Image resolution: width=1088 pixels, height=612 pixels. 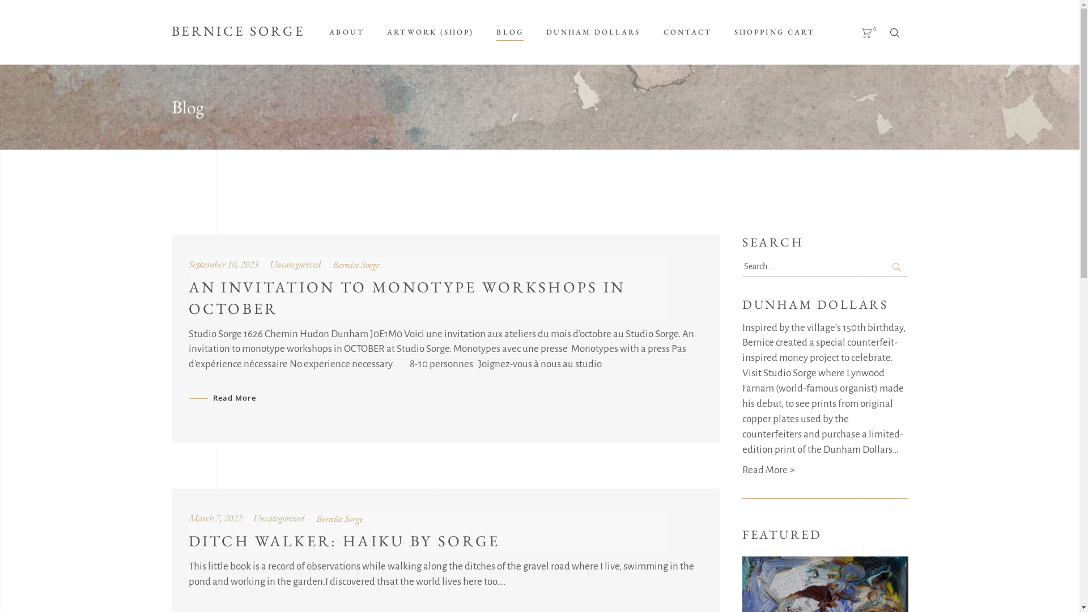 What do you see at coordinates (296, 264) in the screenshot?
I see `Uncategorized` at bounding box center [296, 264].